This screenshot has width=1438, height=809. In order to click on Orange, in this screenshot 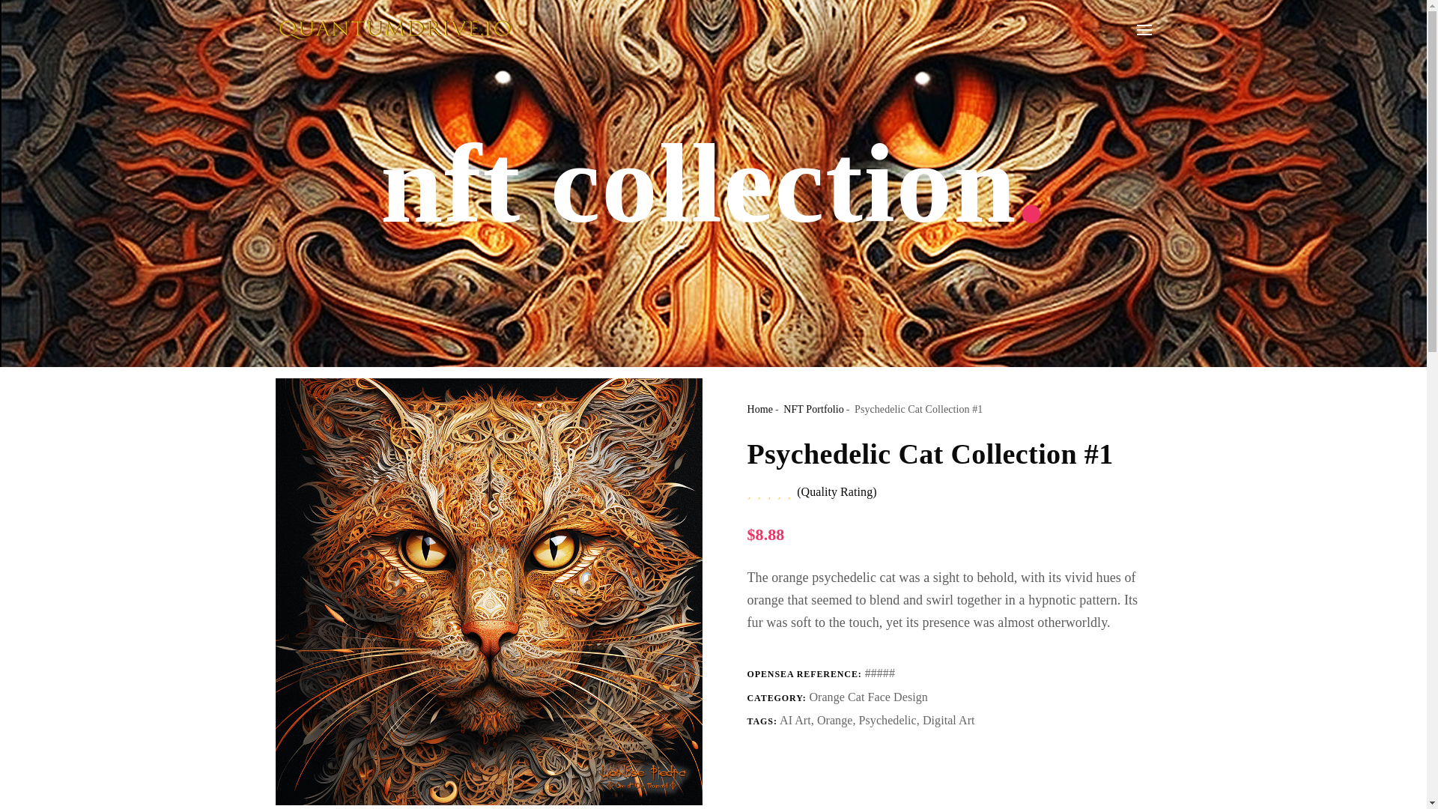, I will do `click(837, 719)`.